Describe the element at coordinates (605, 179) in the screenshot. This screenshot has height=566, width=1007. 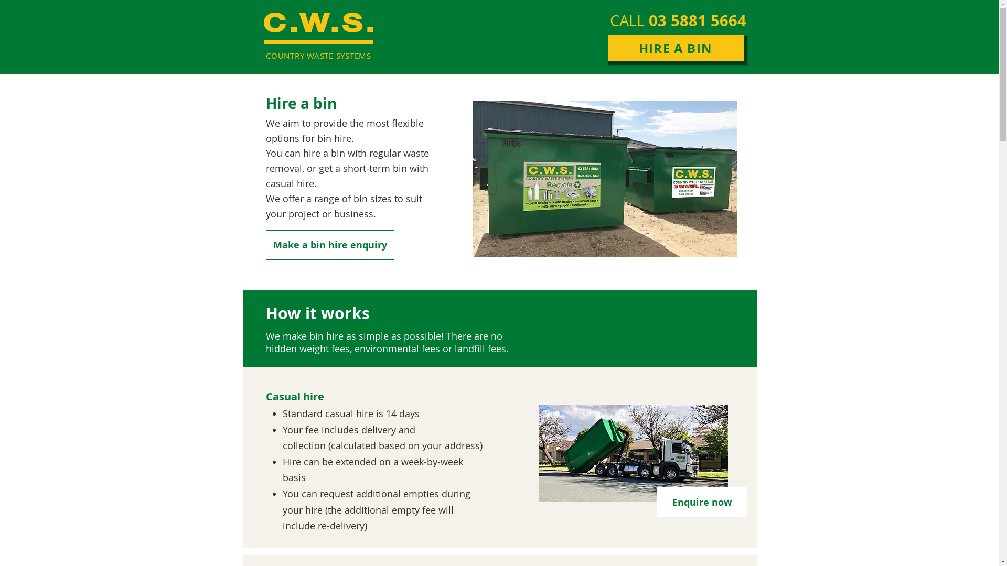
I see `CWS Recycled Products Bin Mockup.jpg` at that location.